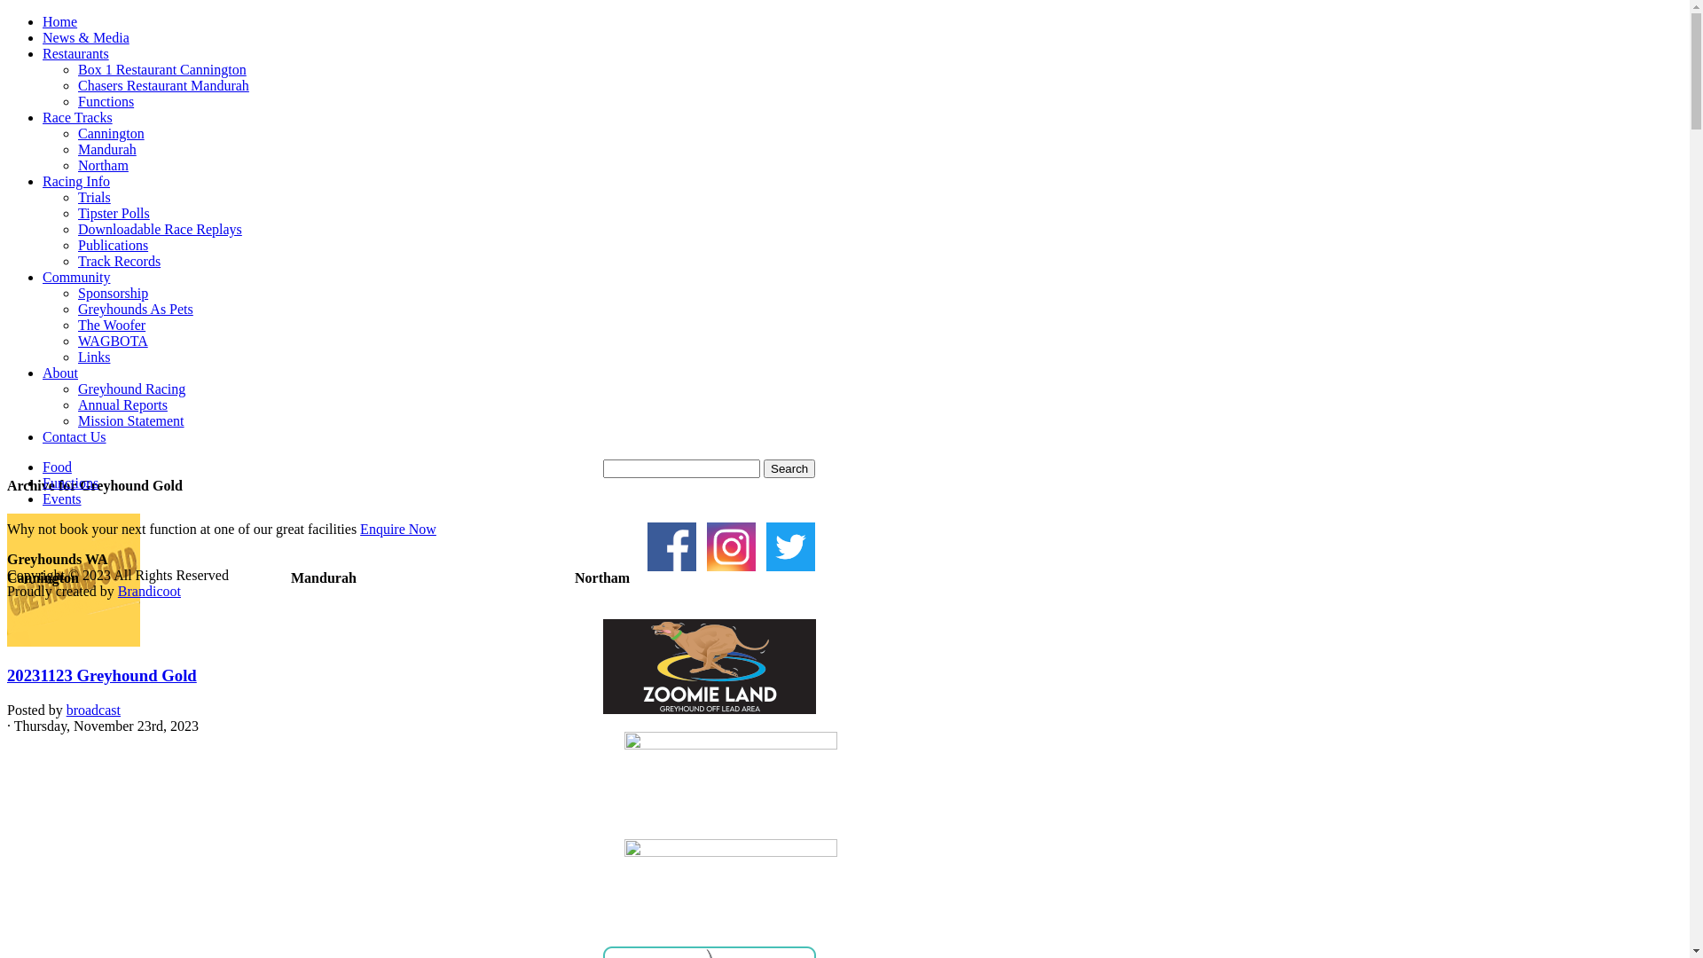 The width and height of the screenshot is (1703, 958). What do you see at coordinates (60, 21) in the screenshot?
I see `Home` at bounding box center [60, 21].